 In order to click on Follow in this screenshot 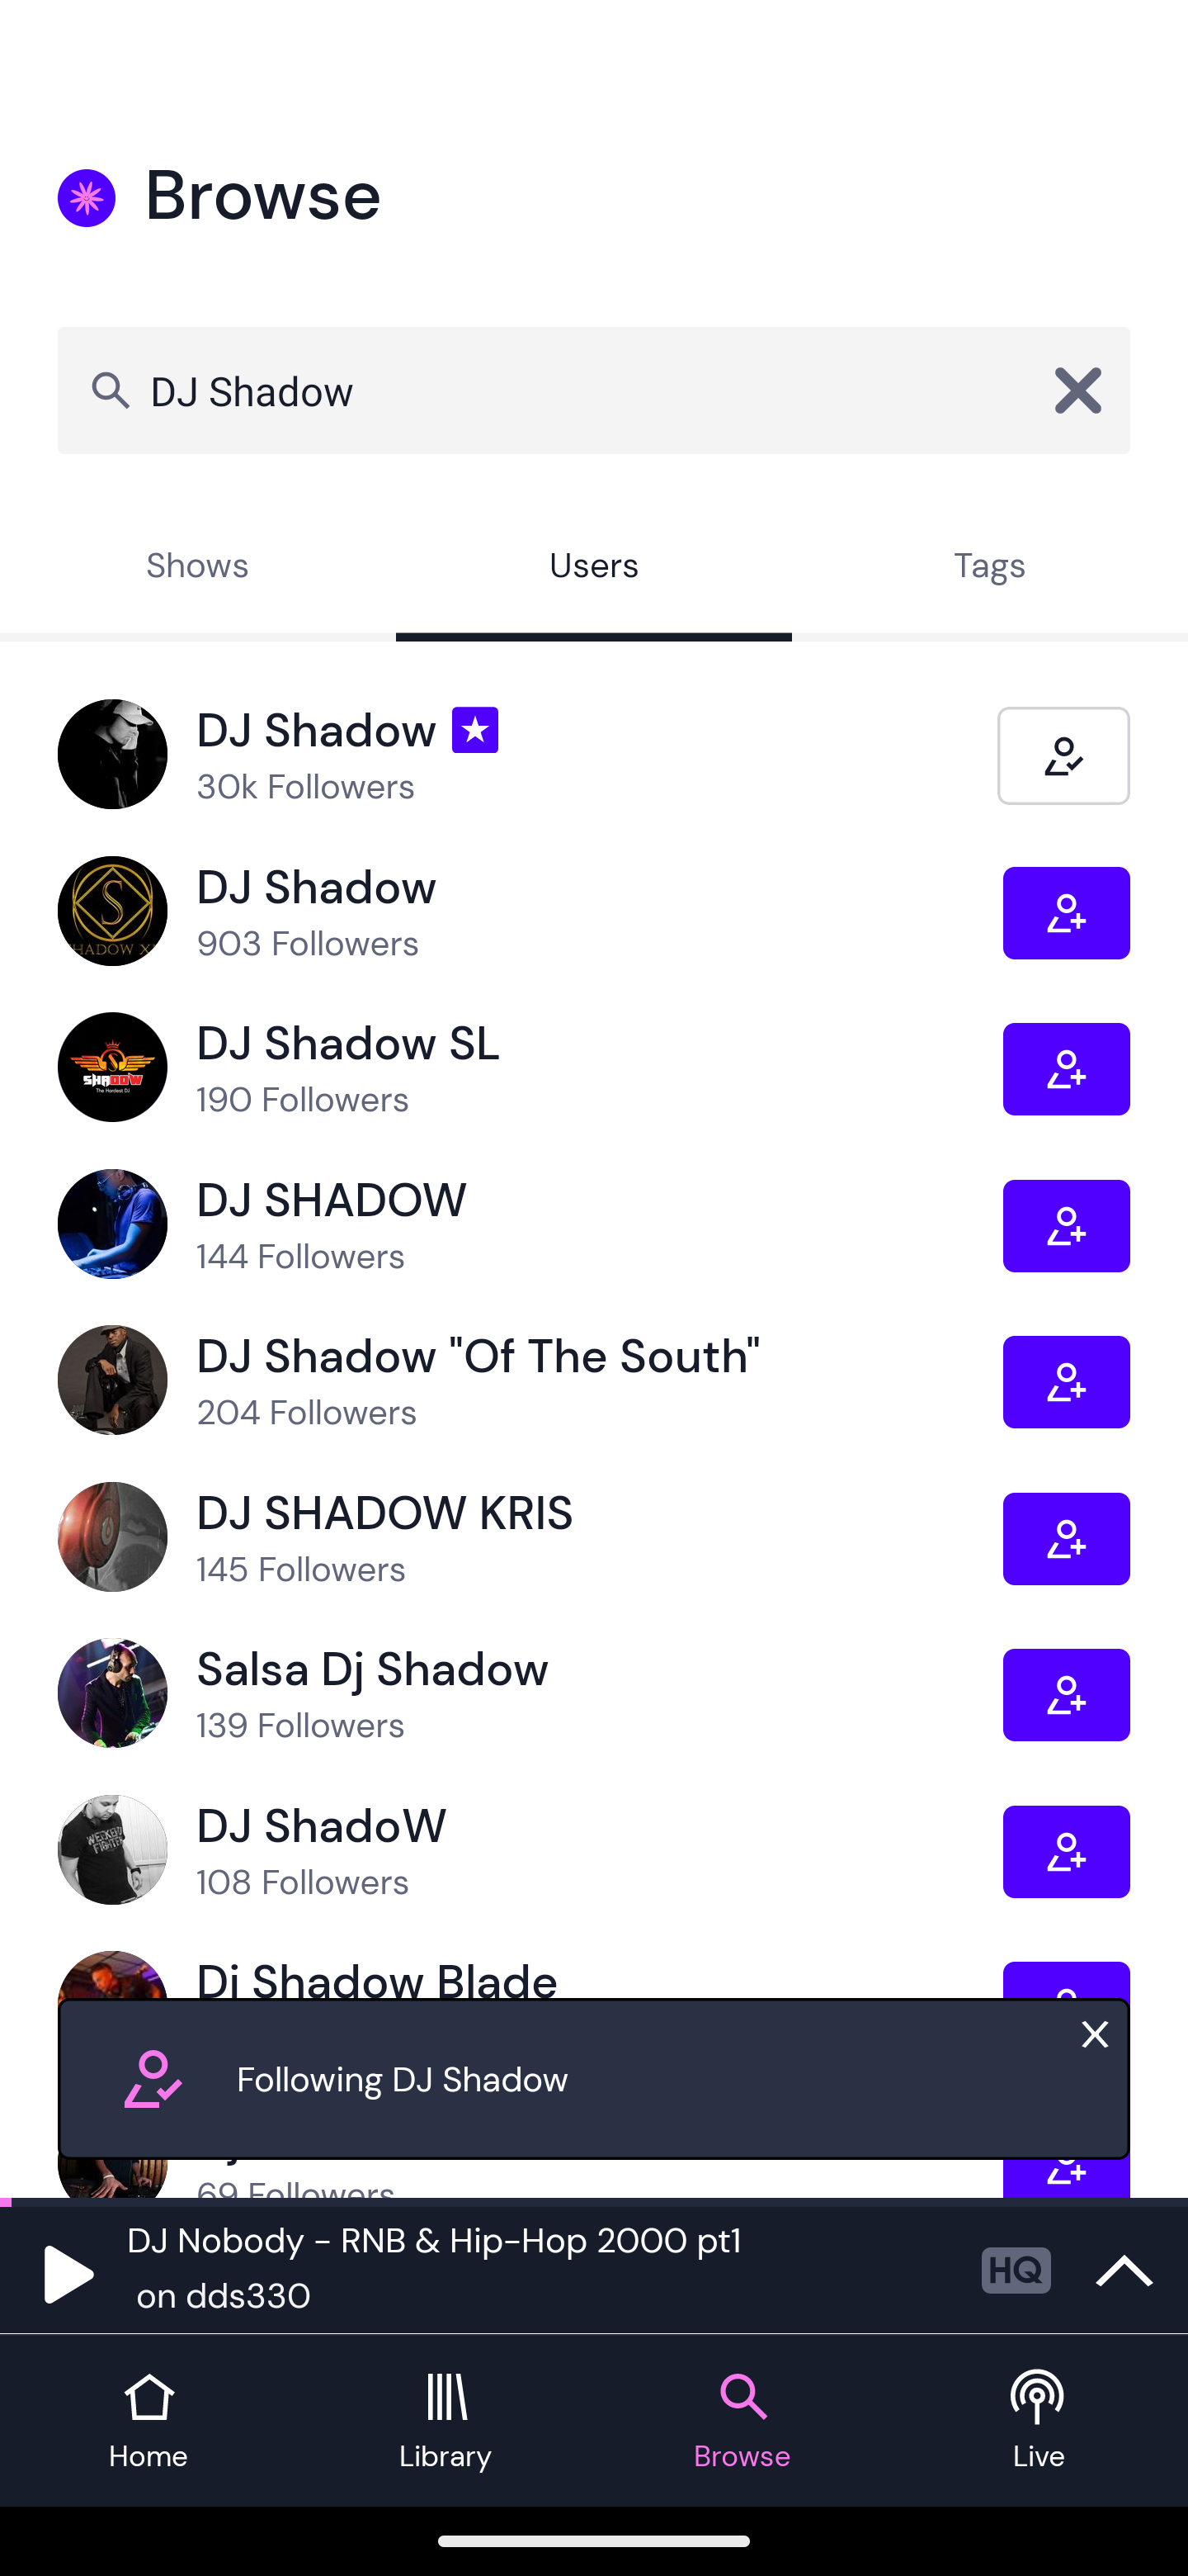, I will do `click(1066, 1382)`.